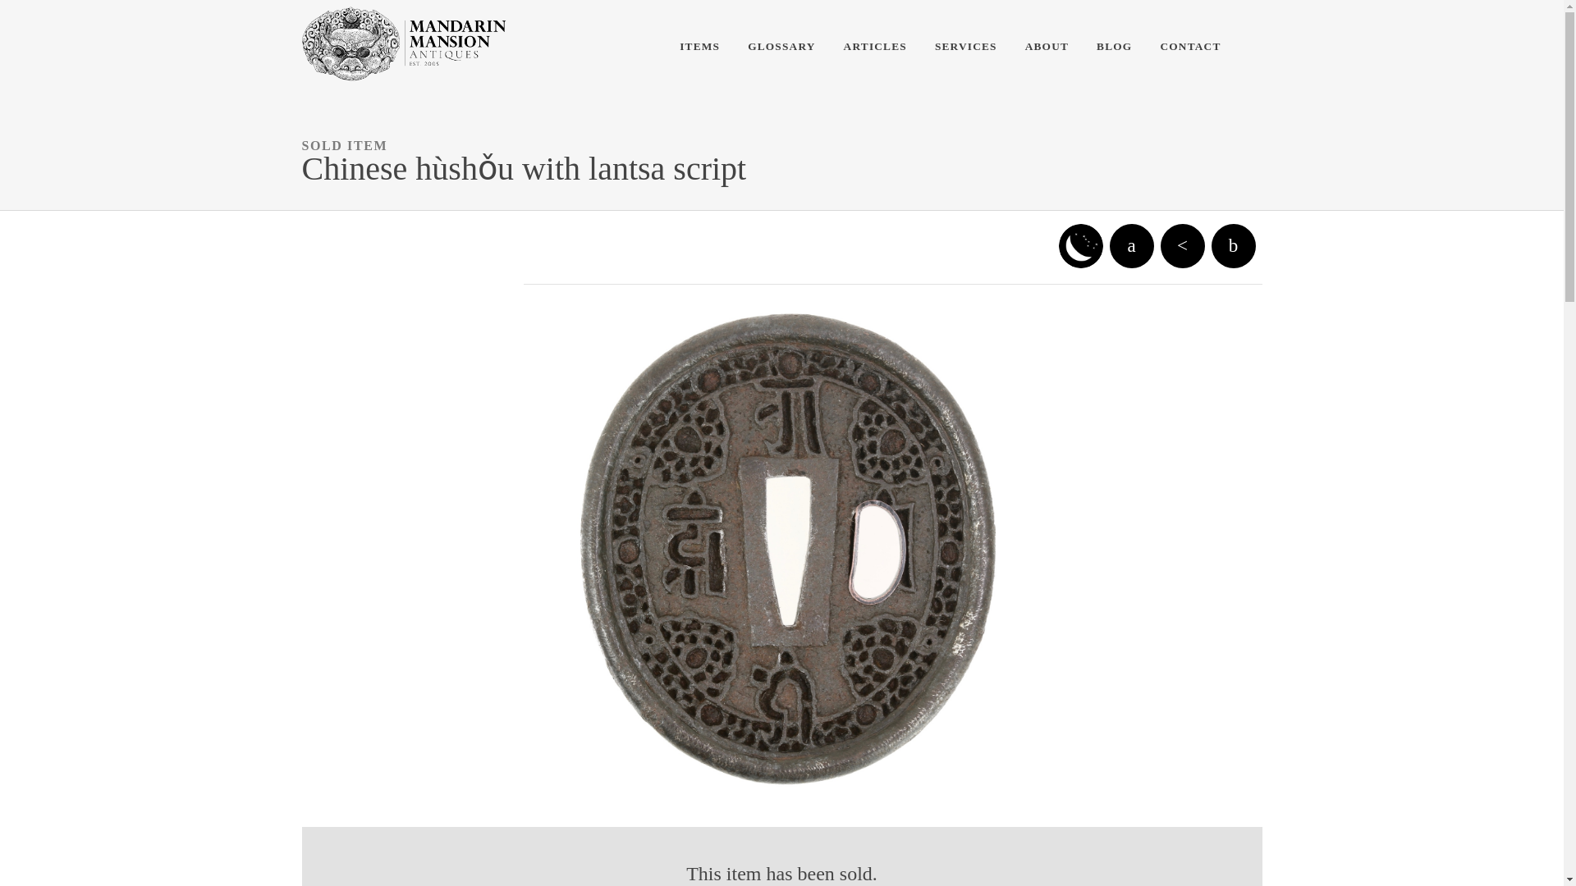 Image resolution: width=1576 pixels, height=886 pixels. What do you see at coordinates (699, 46) in the screenshot?
I see `ITEMS` at bounding box center [699, 46].